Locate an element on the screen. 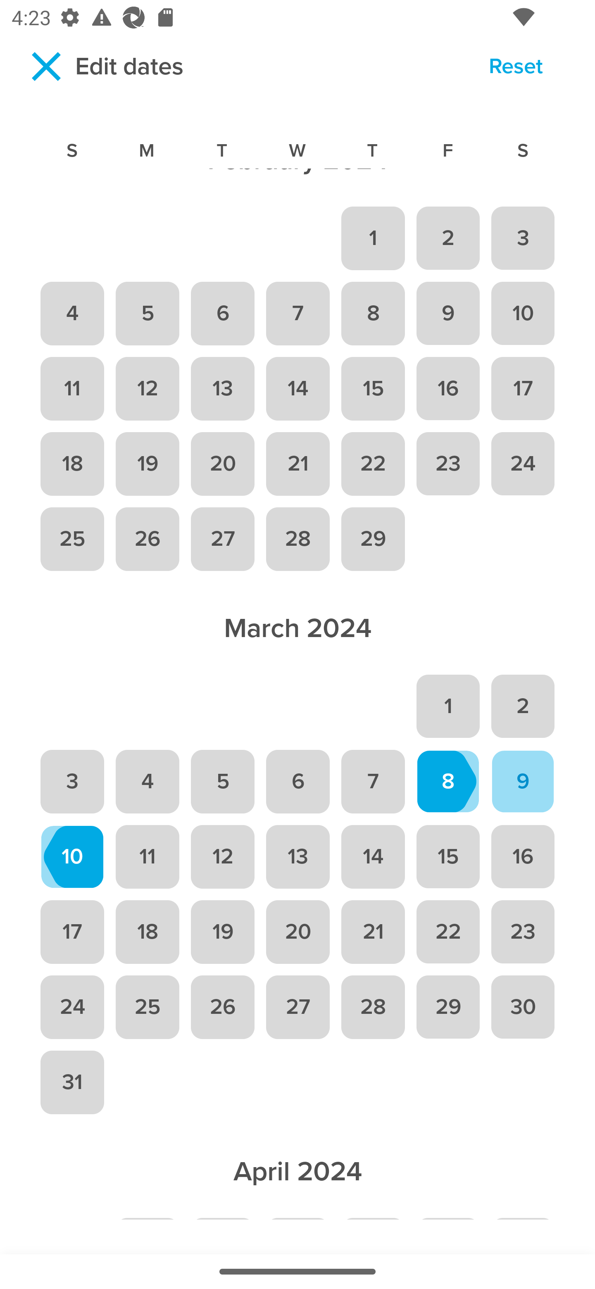  1 is located at coordinates (373, 238).